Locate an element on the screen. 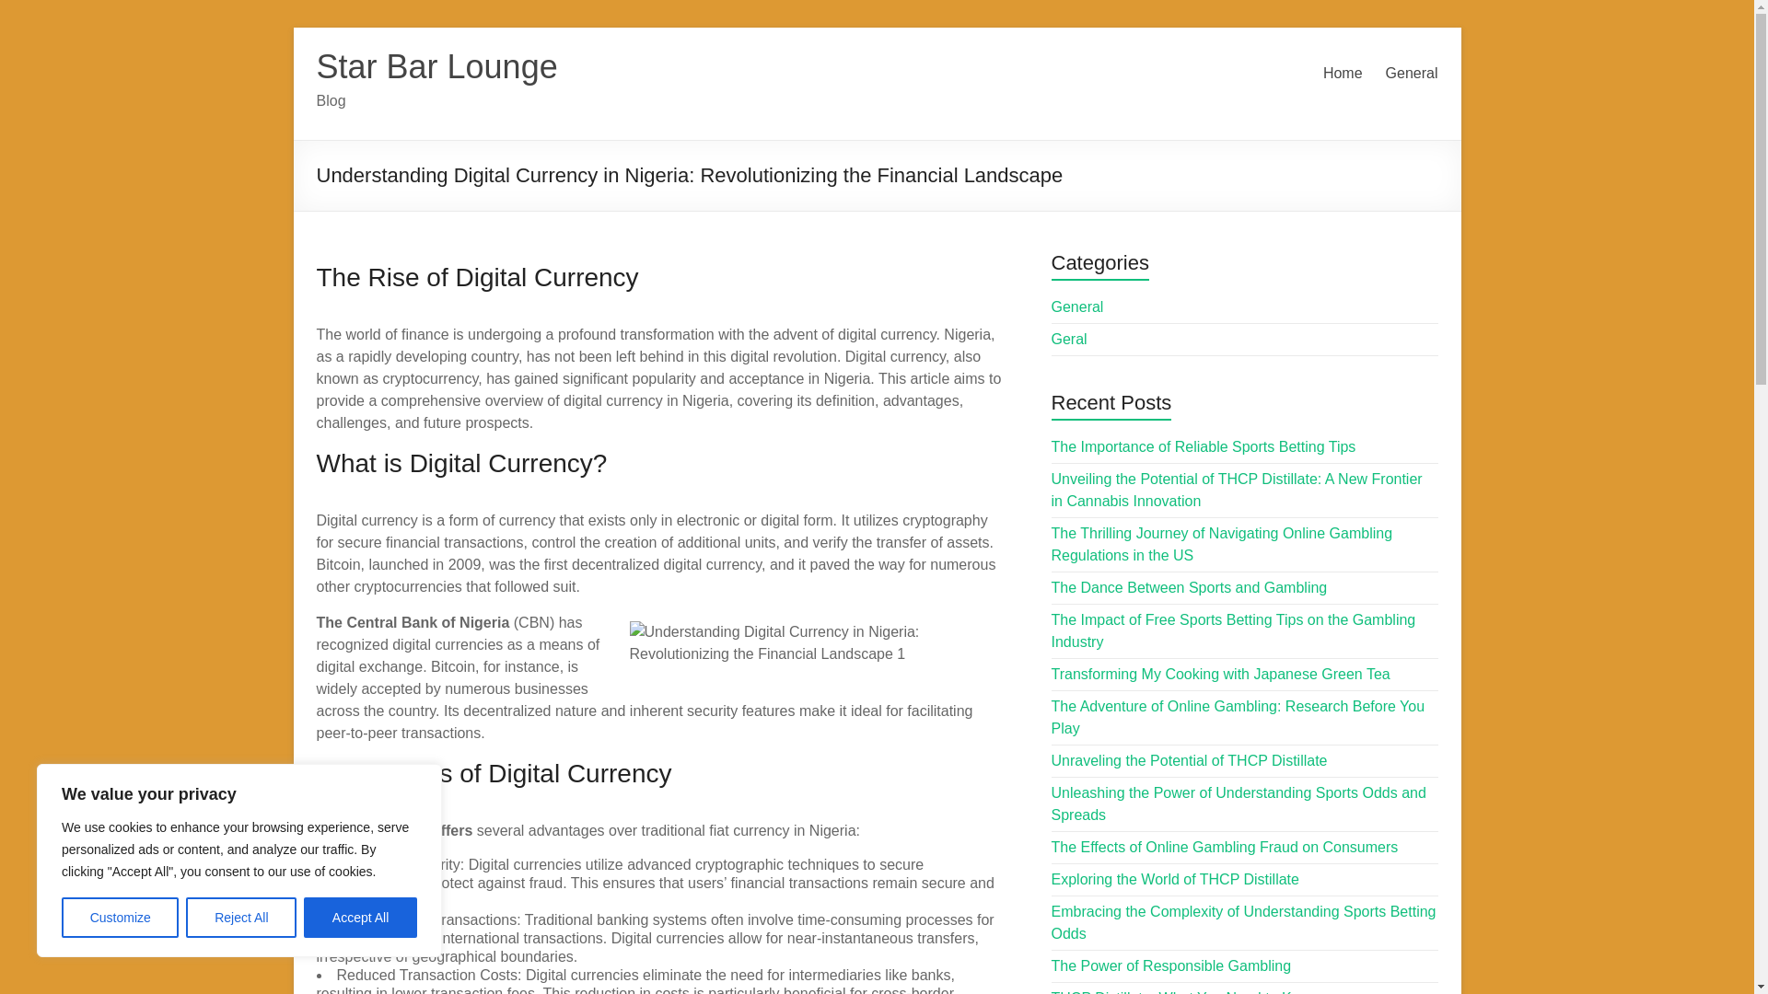  The Importance of Reliable Sports Betting Tips is located at coordinates (1204, 446).